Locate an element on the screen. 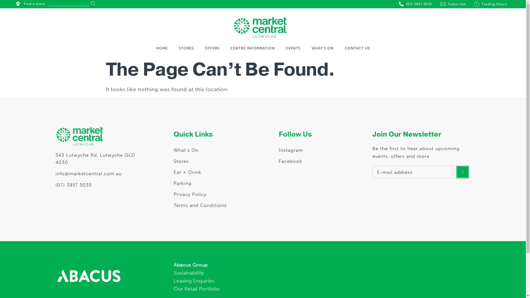 The height and width of the screenshot is (298, 530). Parking is located at coordinates (183, 183).